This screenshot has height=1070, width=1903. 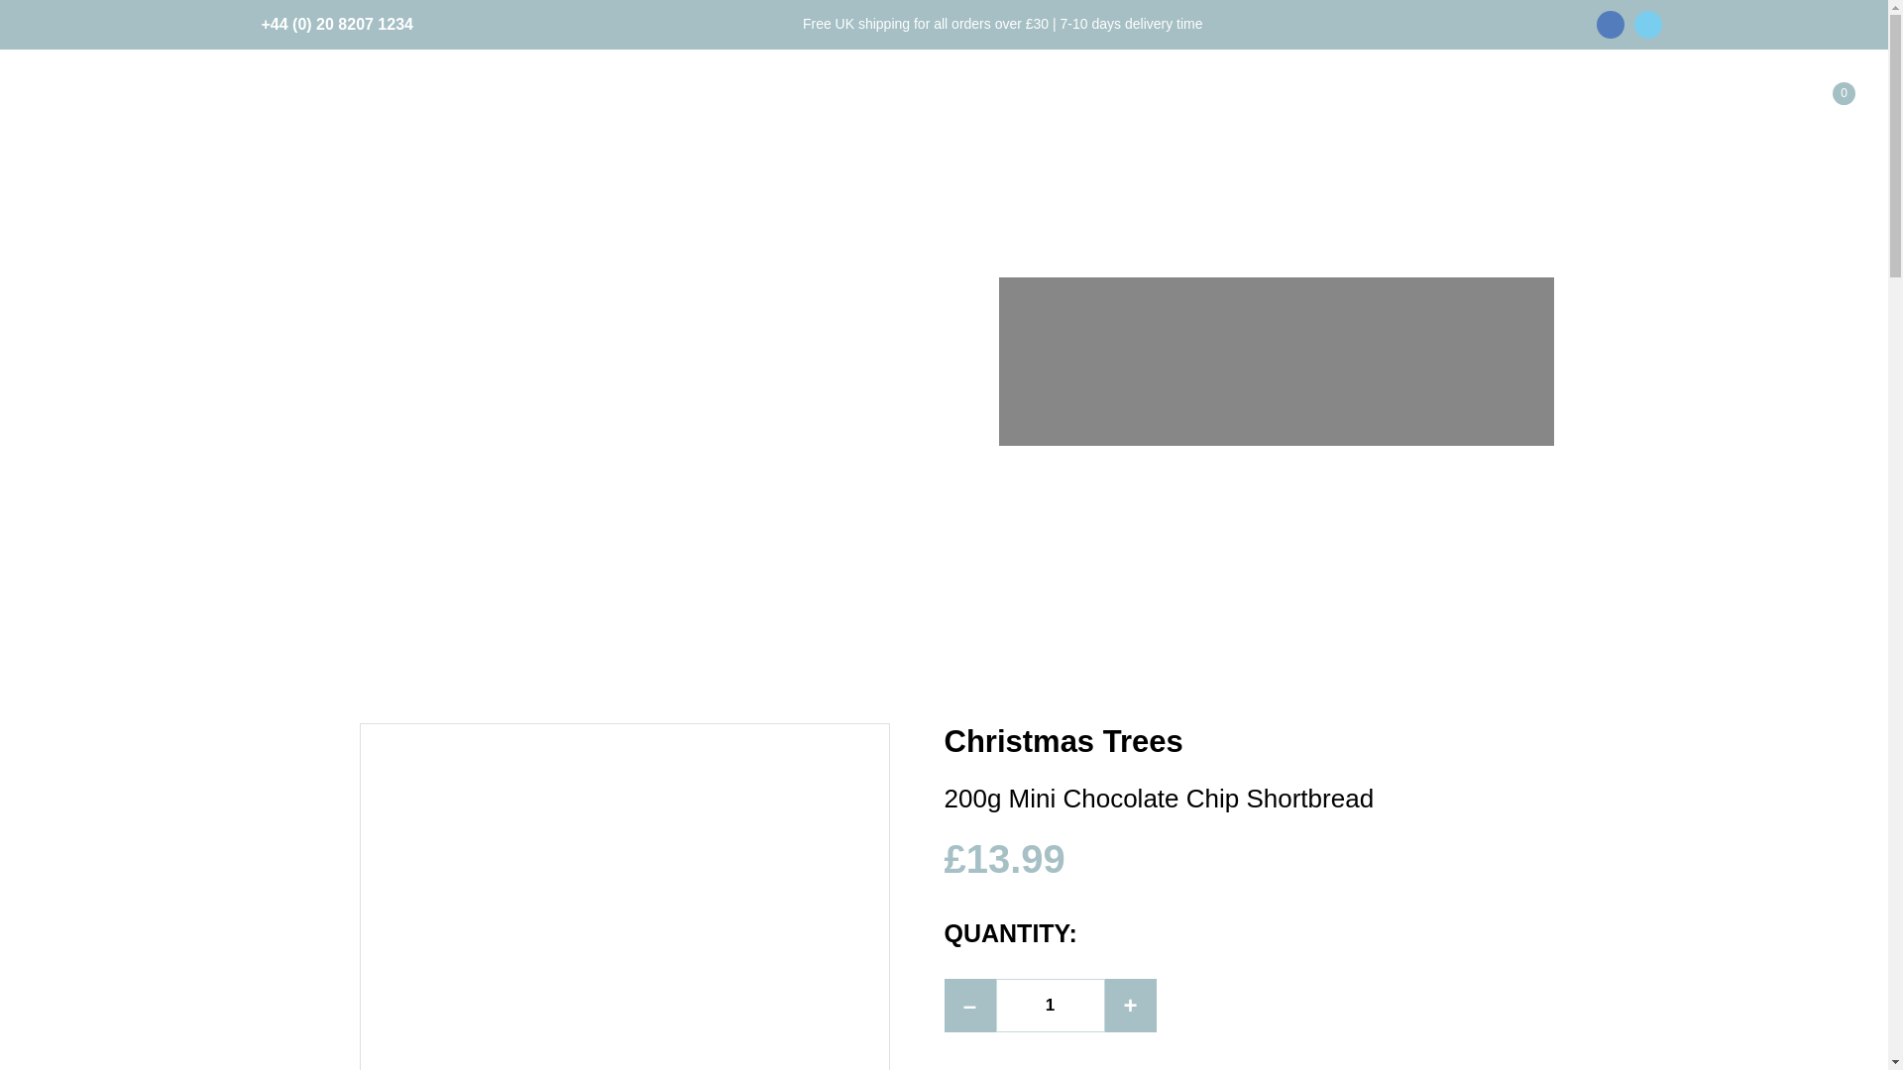 What do you see at coordinates (1011, 108) in the screenshot?
I see `CART` at bounding box center [1011, 108].